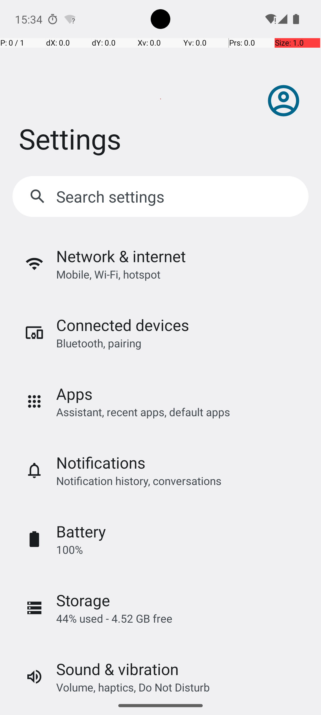 The width and height of the screenshot is (321, 715). Describe the element at coordinates (117, 669) in the screenshot. I see `Sound & vibration` at that location.